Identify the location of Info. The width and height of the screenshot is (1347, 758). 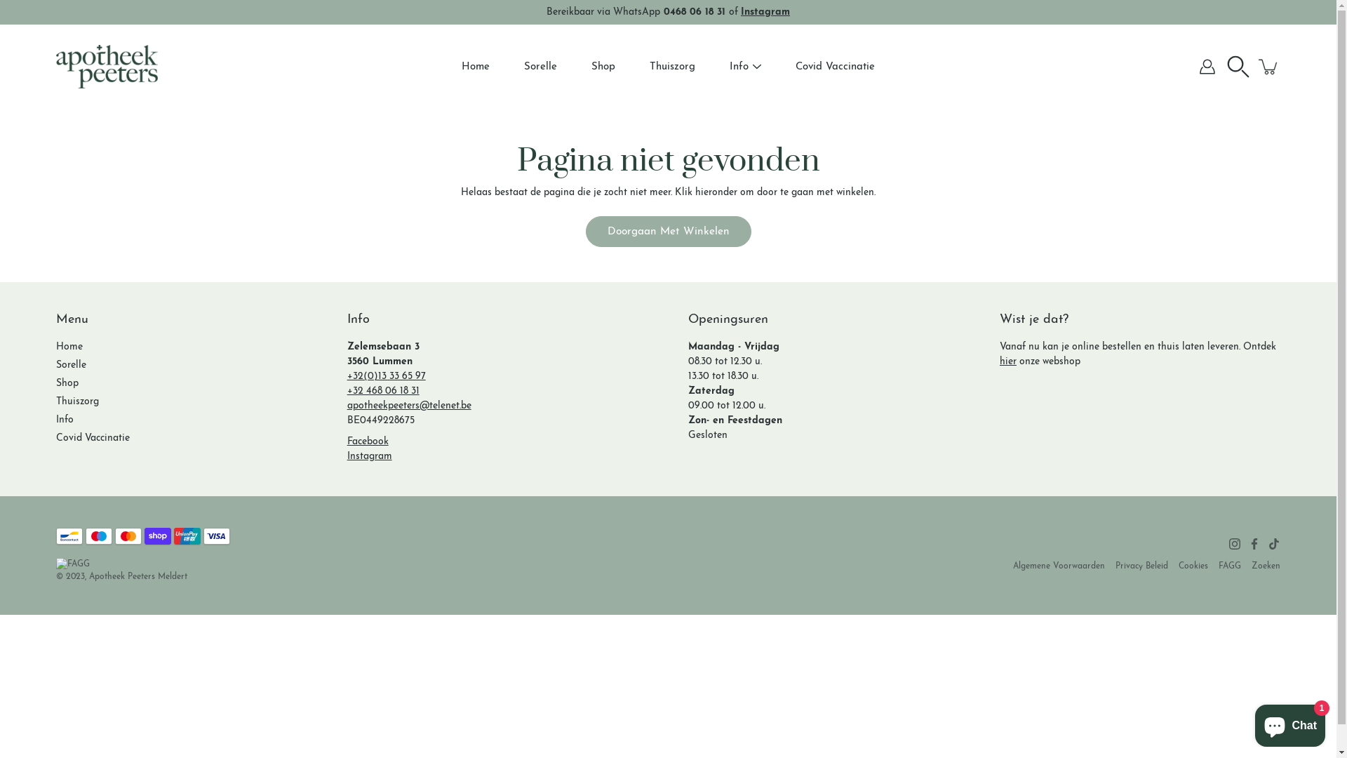
(65, 420).